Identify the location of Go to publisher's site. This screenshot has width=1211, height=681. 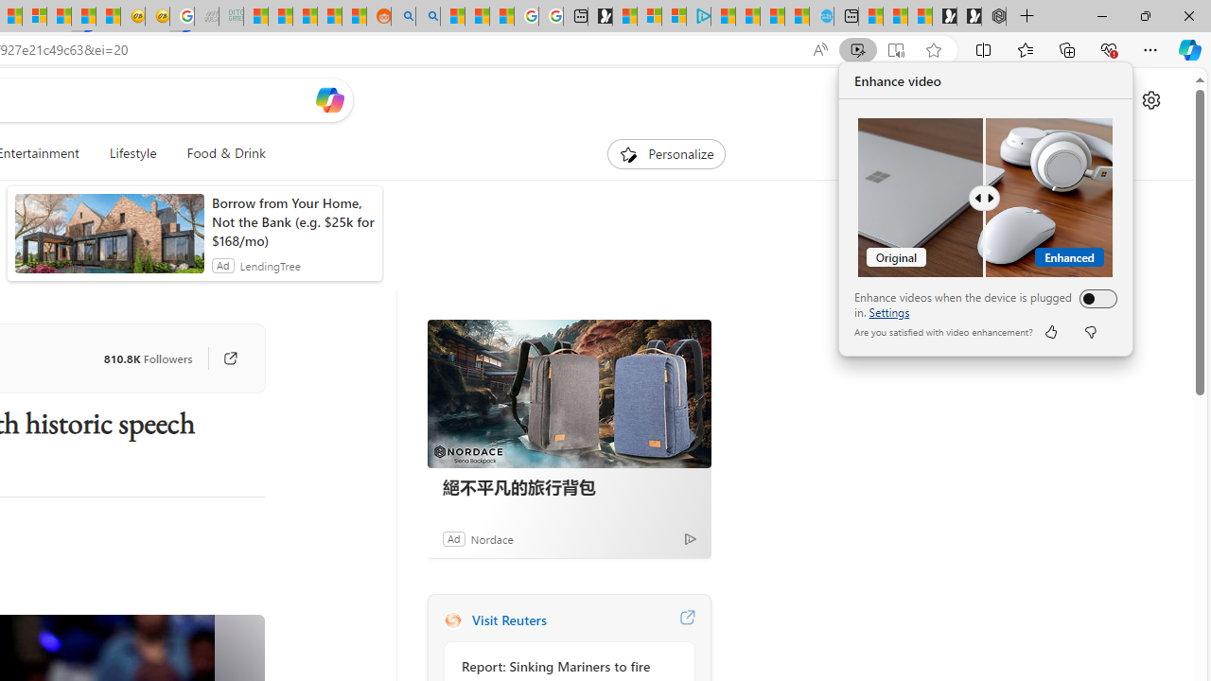
(220, 358).